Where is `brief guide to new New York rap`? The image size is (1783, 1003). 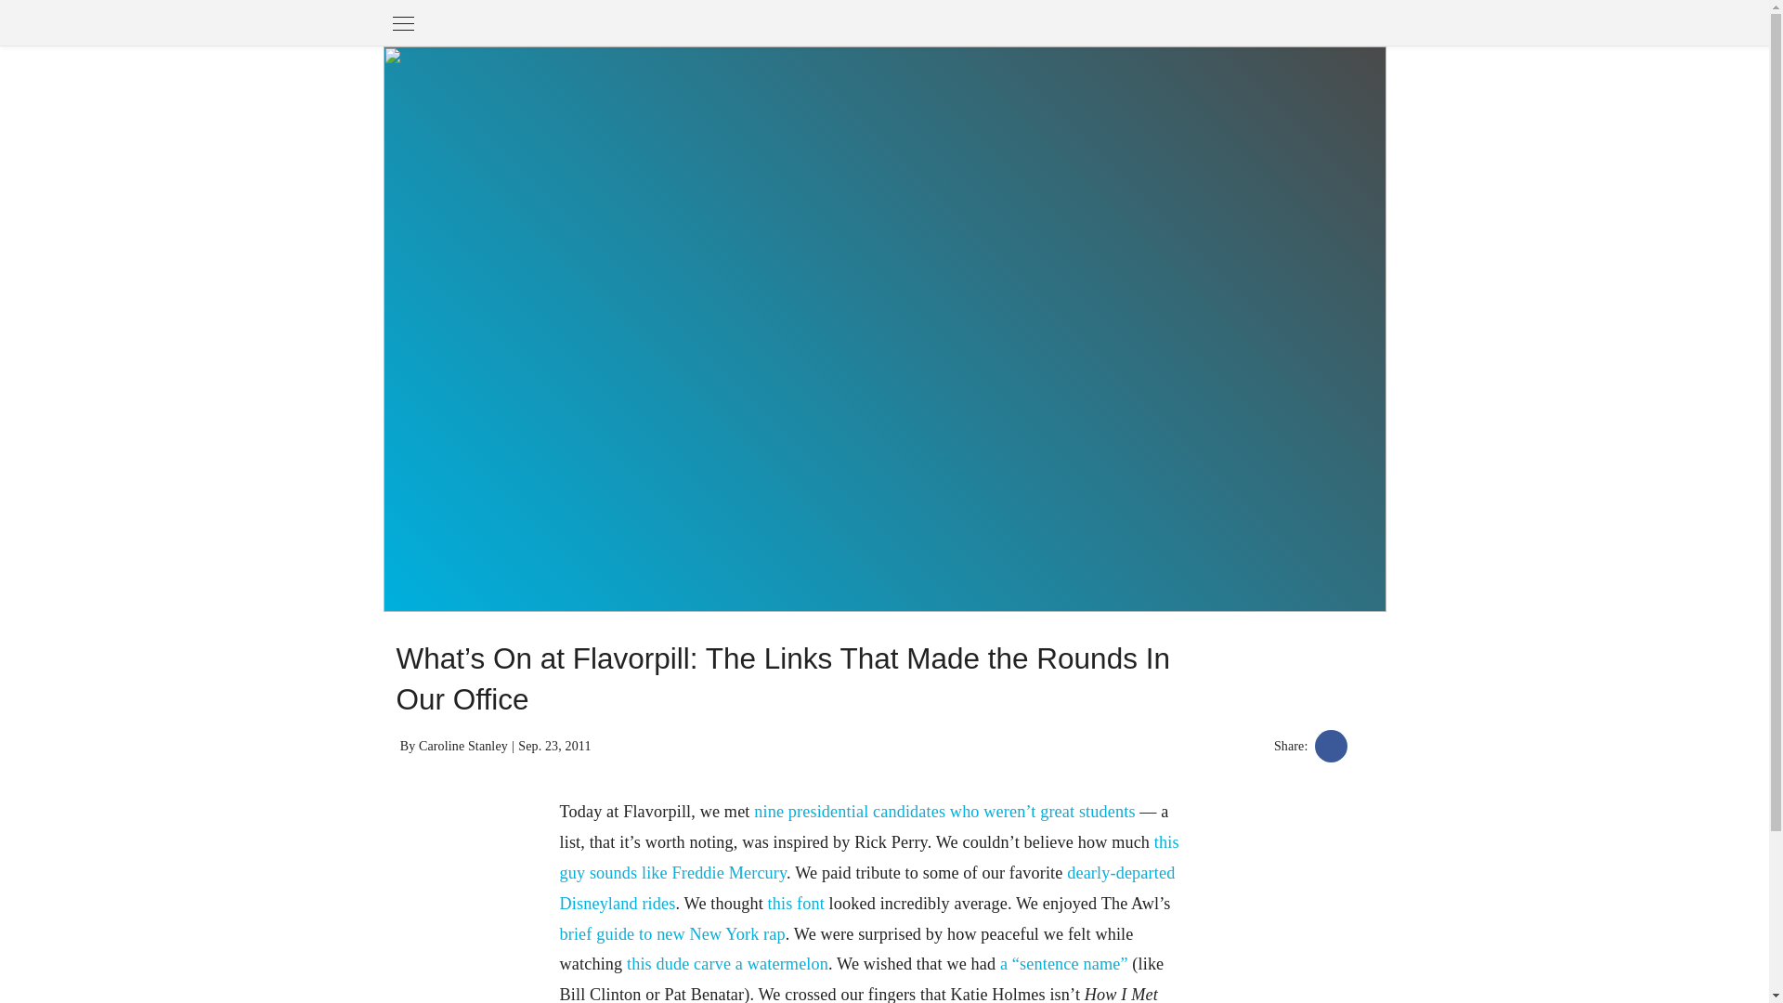
brief guide to new New York rap is located at coordinates (671, 934).